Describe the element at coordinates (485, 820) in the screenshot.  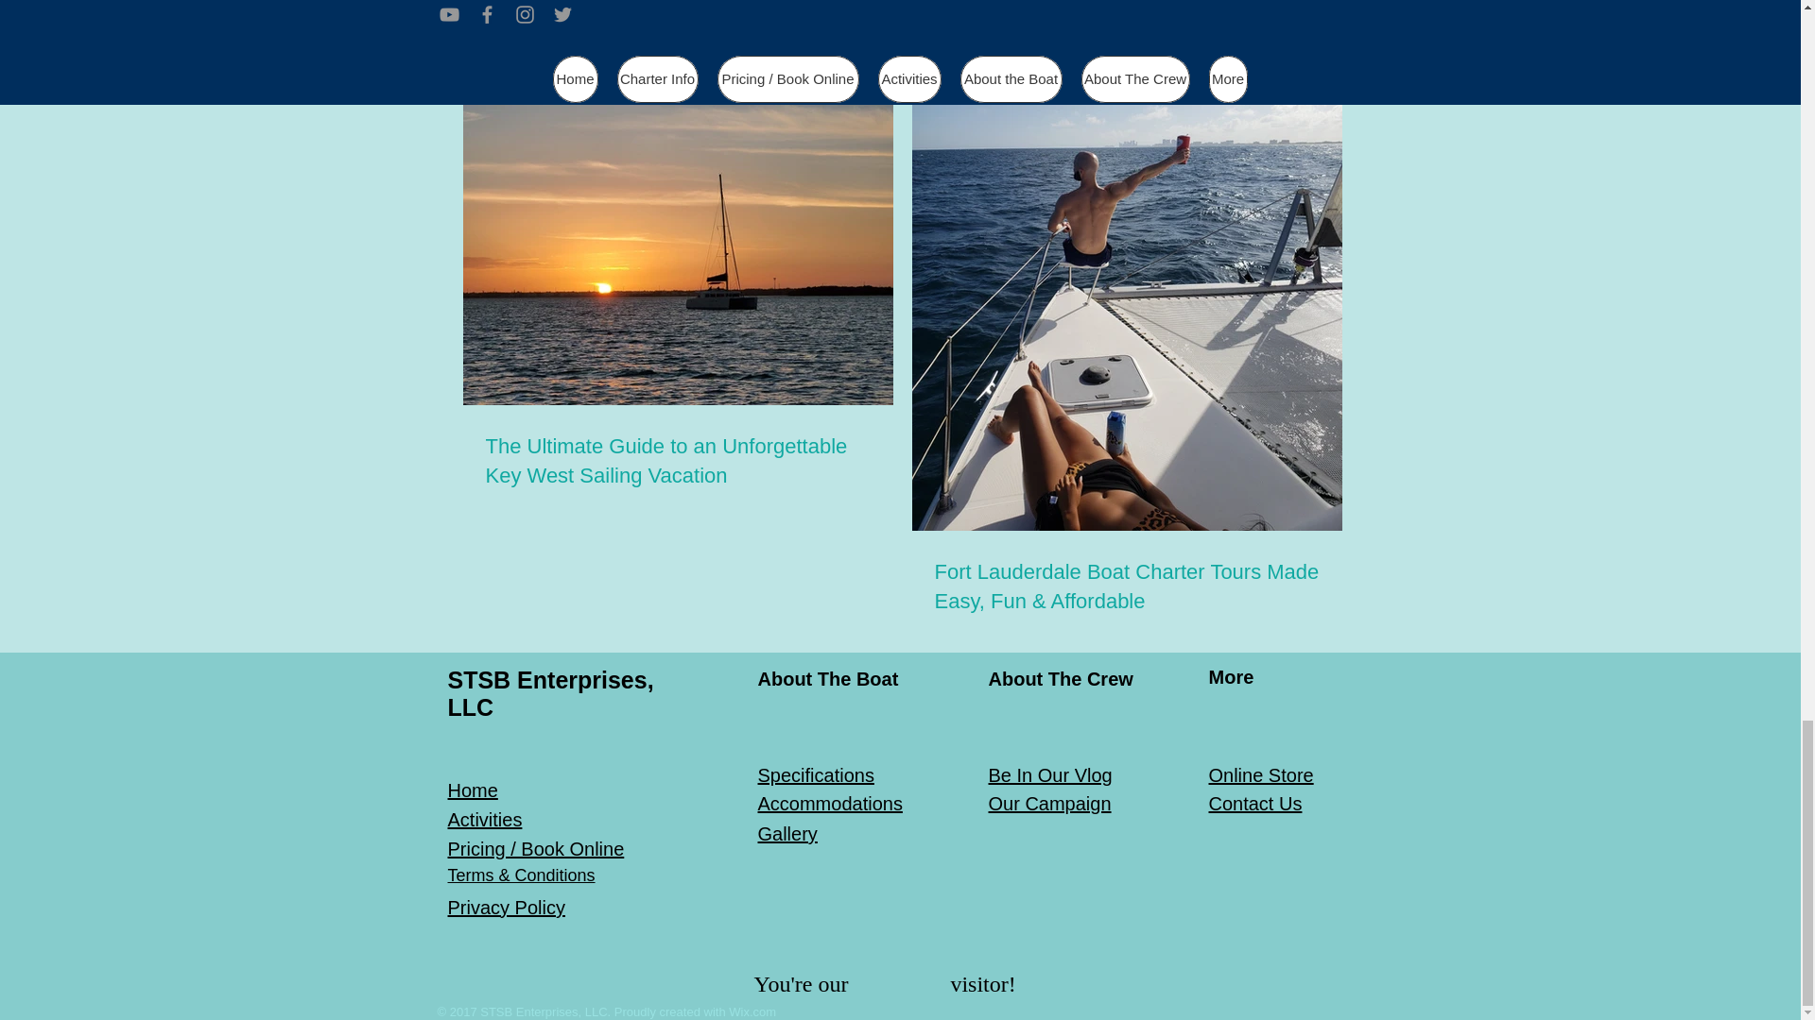
I see `Activities` at that location.